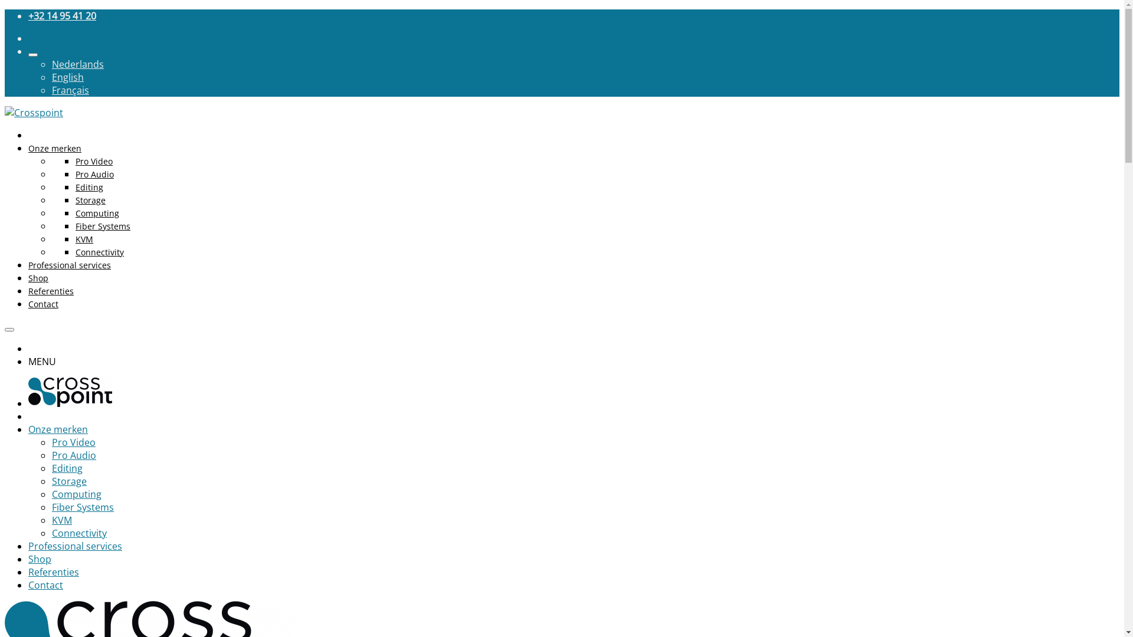 This screenshot has width=1133, height=637. Describe the element at coordinates (51, 291) in the screenshot. I see `Referenties` at that location.